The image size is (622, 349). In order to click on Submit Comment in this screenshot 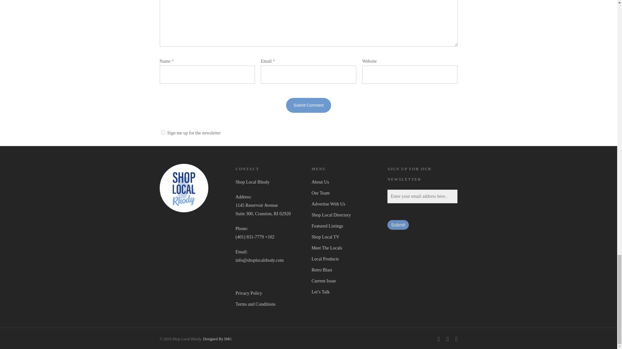, I will do `click(308, 105)`.